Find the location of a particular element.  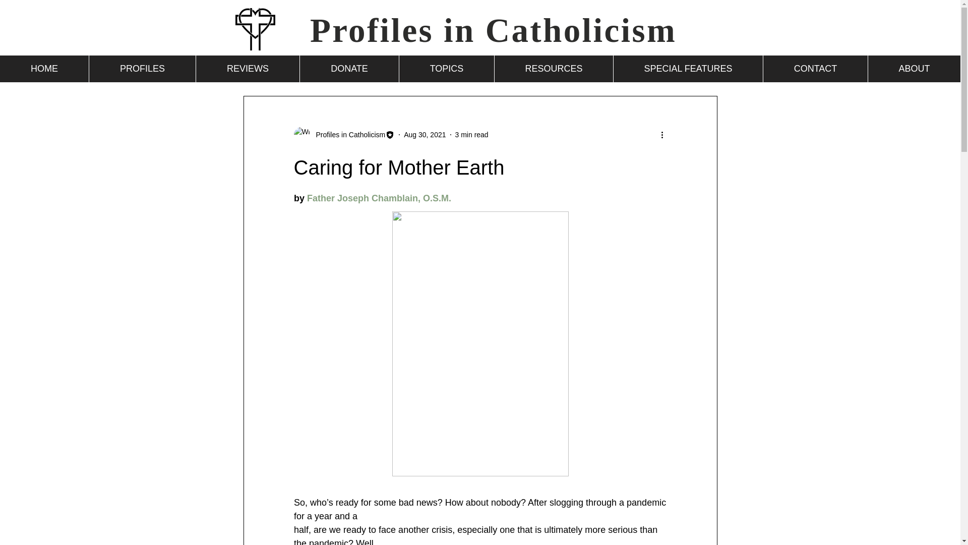

TOPICS is located at coordinates (446, 69).